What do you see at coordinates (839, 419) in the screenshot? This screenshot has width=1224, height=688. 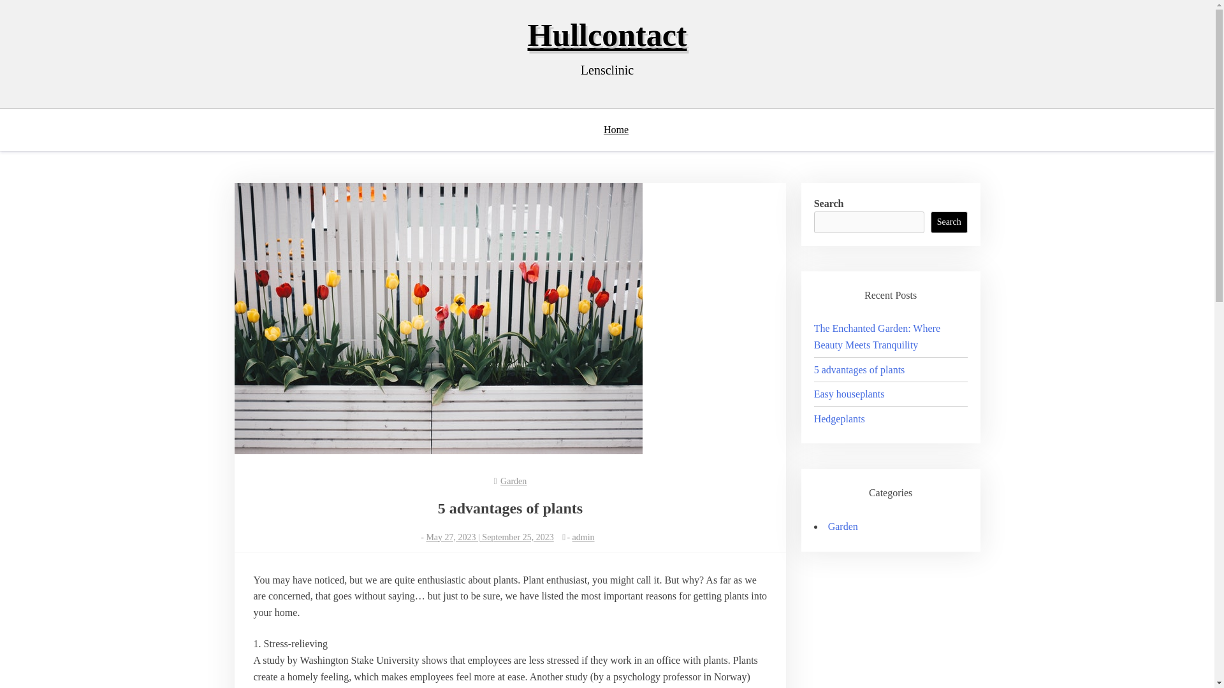 I see `Hedgeplants` at bounding box center [839, 419].